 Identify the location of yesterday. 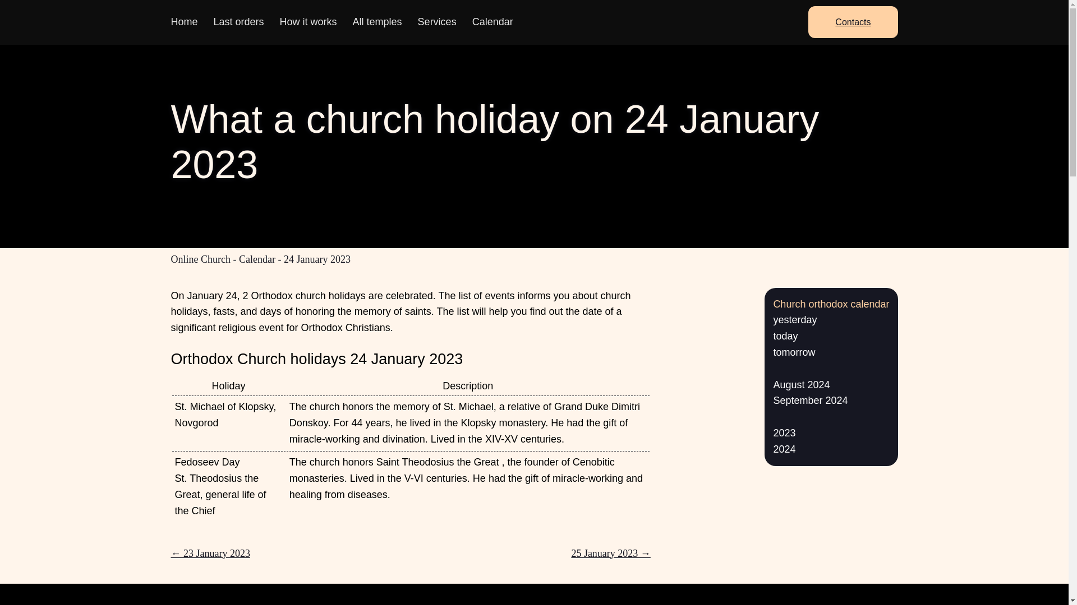
(794, 319).